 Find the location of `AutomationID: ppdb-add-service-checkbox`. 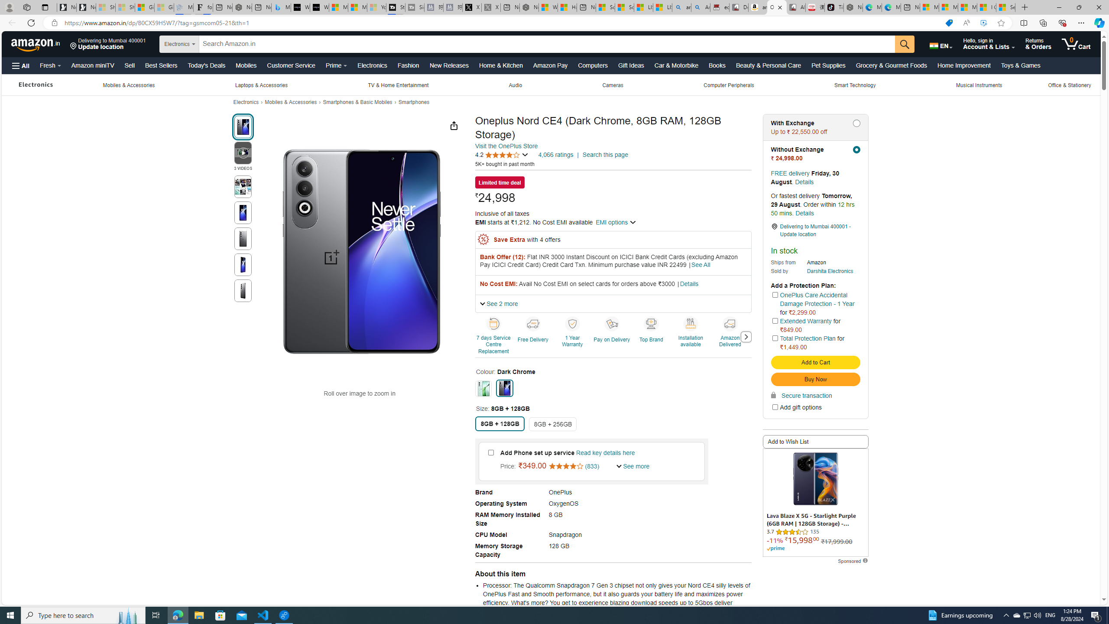

AutomationID: ppdb-add-service-checkbox is located at coordinates (490, 452).